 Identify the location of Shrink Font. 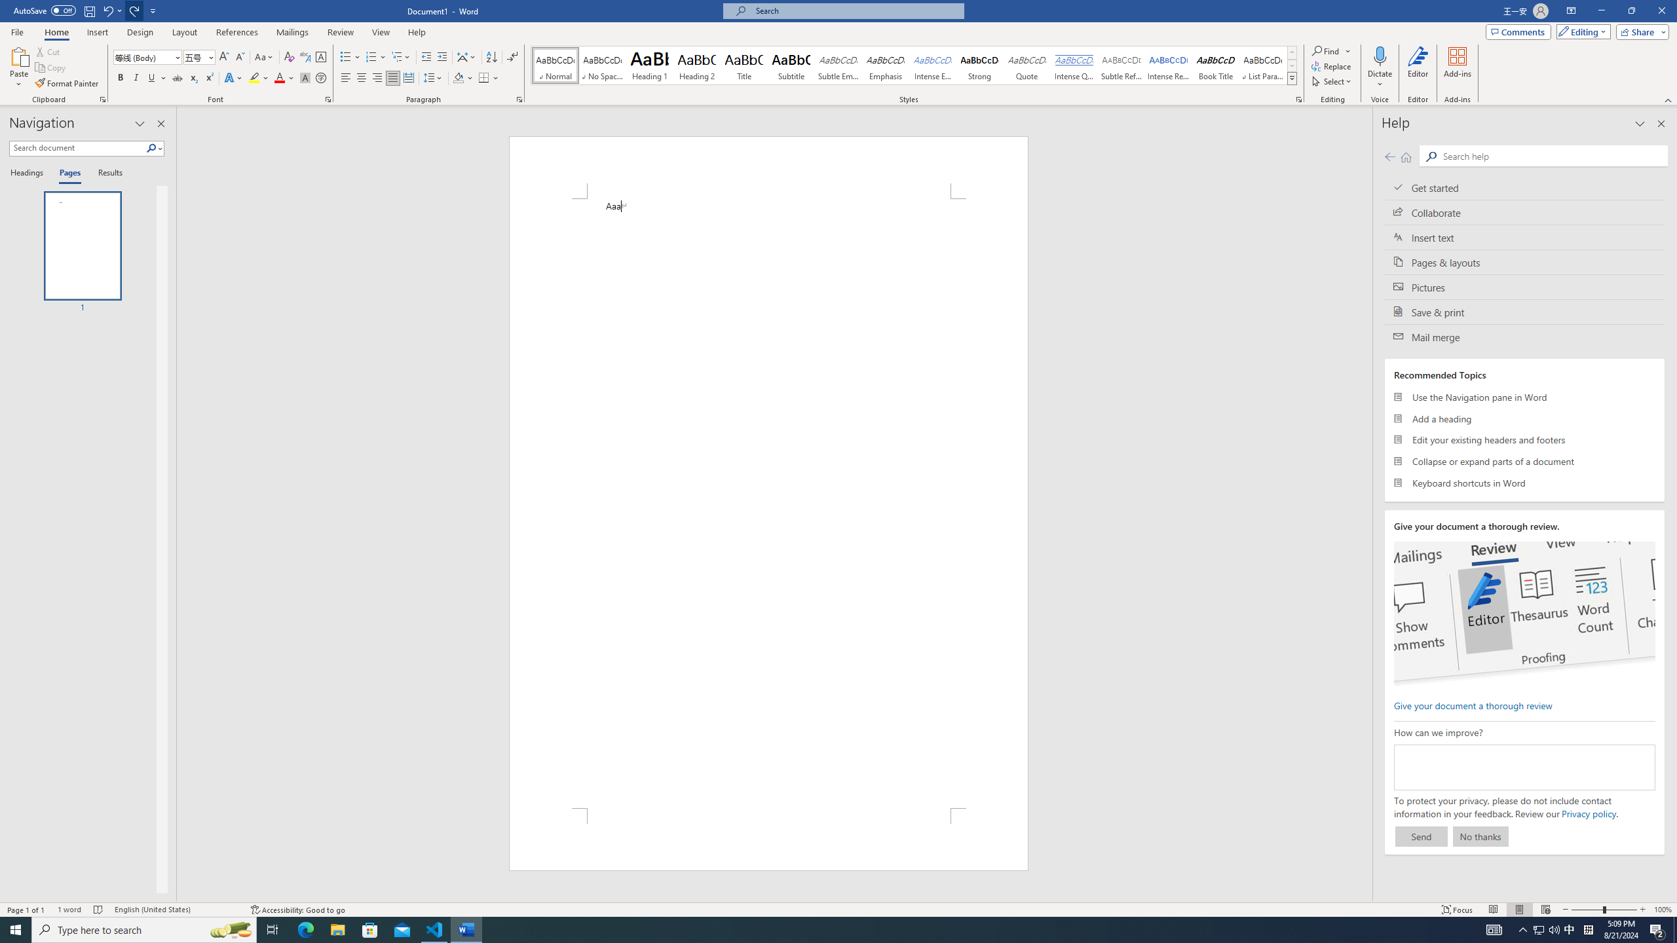
(240, 58).